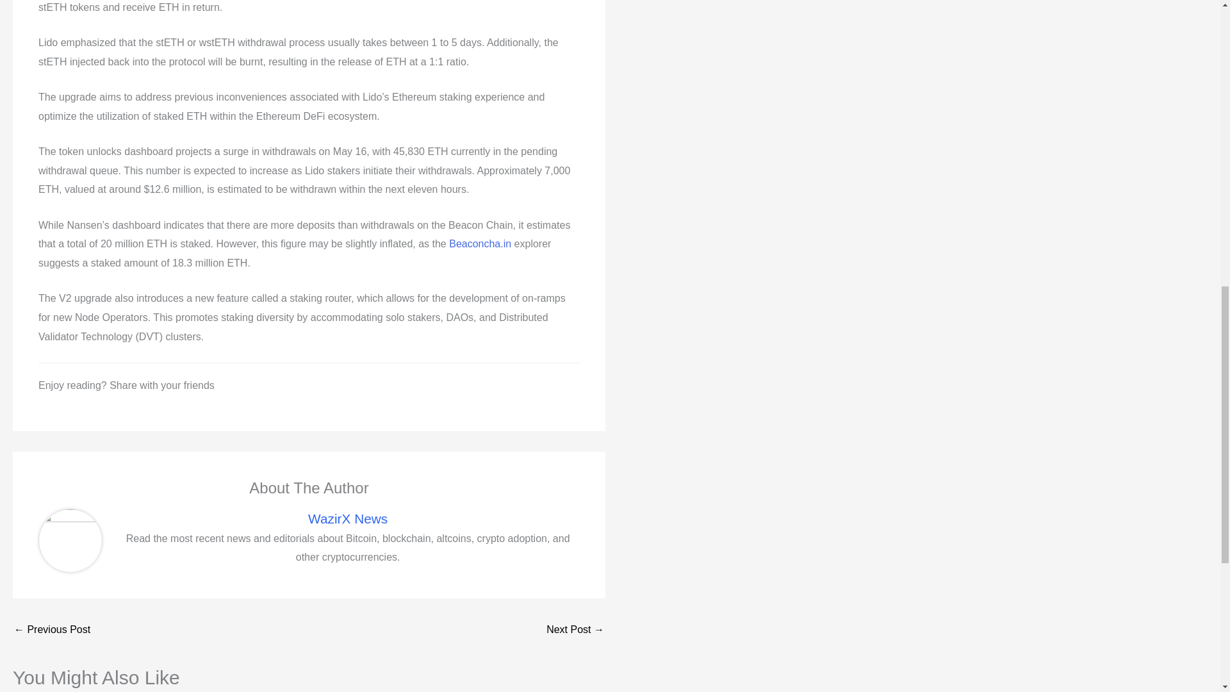 This screenshot has width=1230, height=692. What do you see at coordinates (480, 243) in the screenshot?
I see `Beaconcha.in` at bounding box center [480, 243].